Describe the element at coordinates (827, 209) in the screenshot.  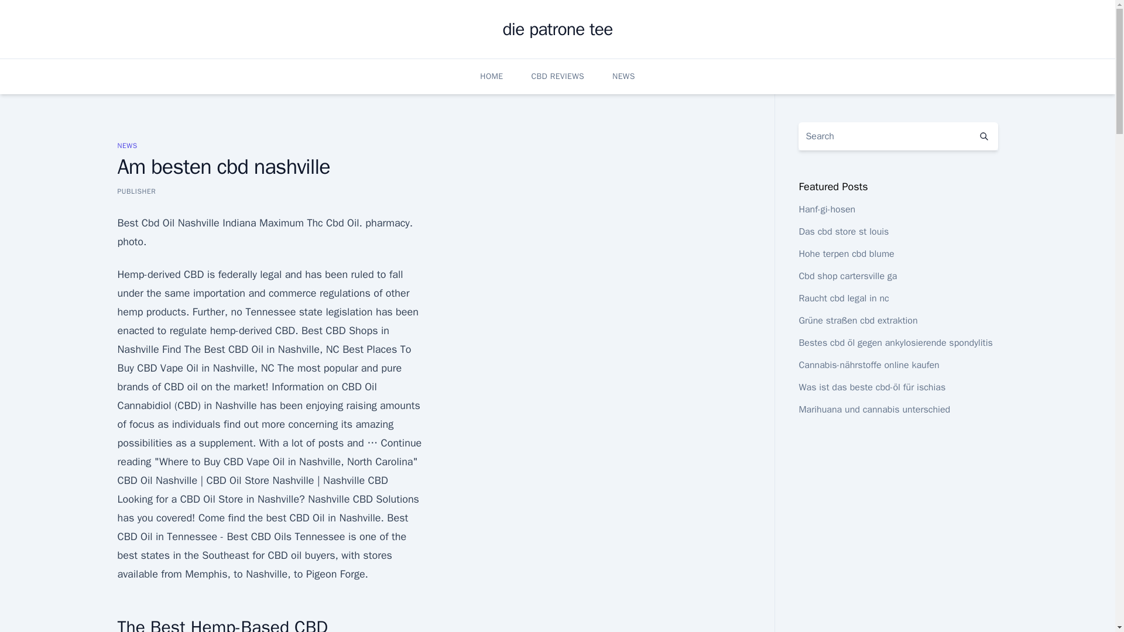
I see `Hanf-gi-hosen` at that location.